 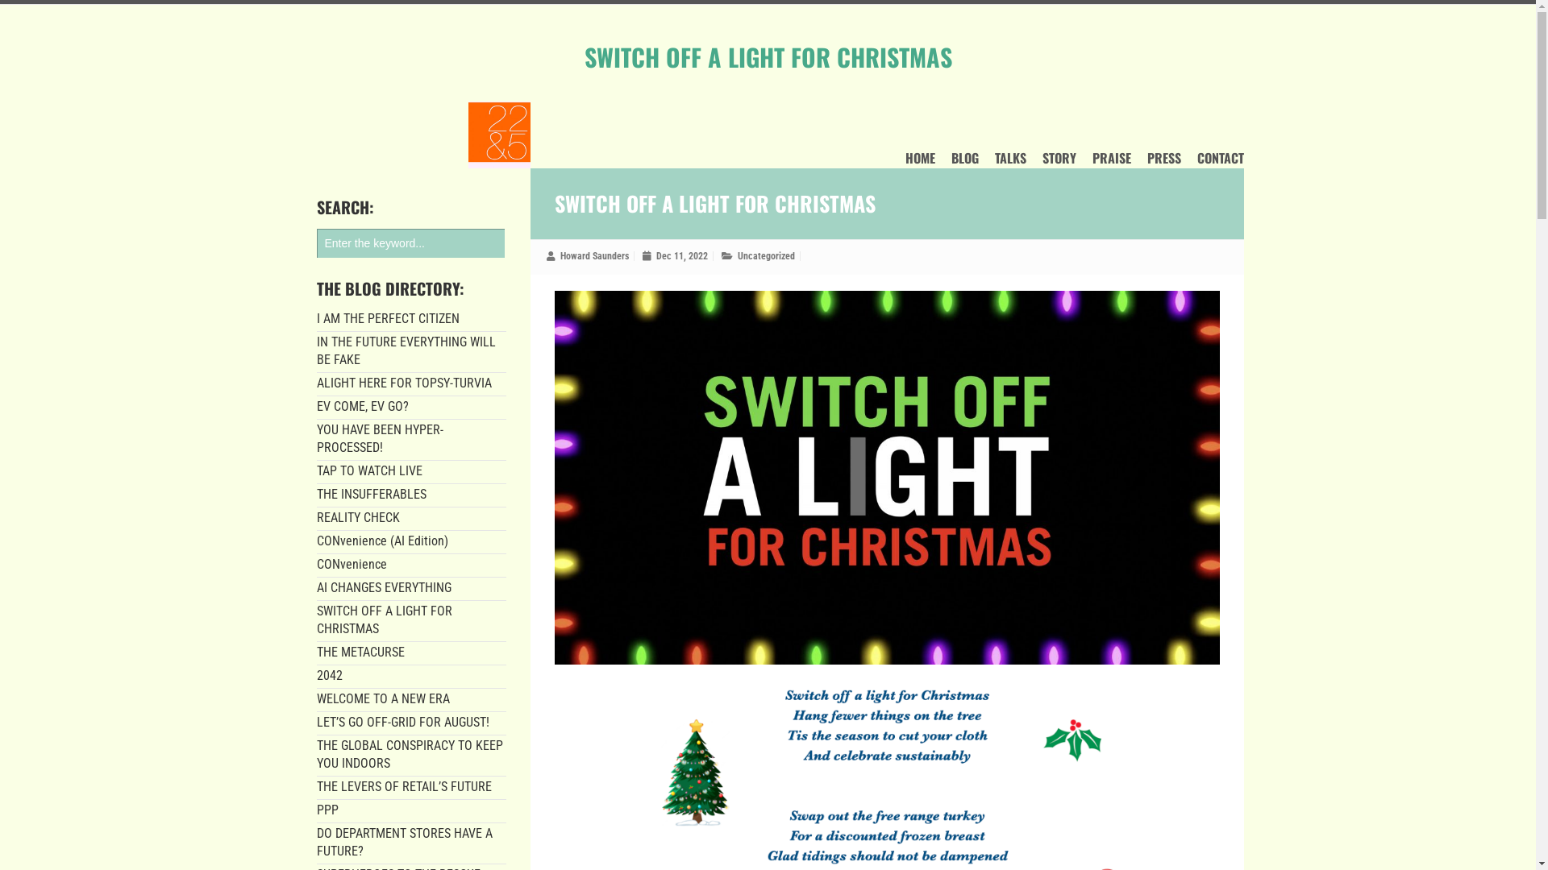 What do you see at coordinates (766, 256) in the screenshot?
I see `Uncategorized` at bounding box center [766, 256].